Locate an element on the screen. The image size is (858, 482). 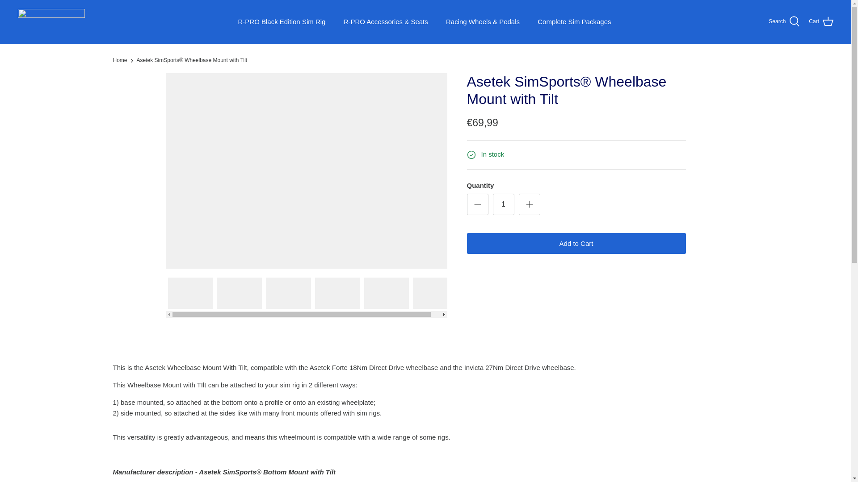
Complete Sim Packages is located at coordinates (574, 22).